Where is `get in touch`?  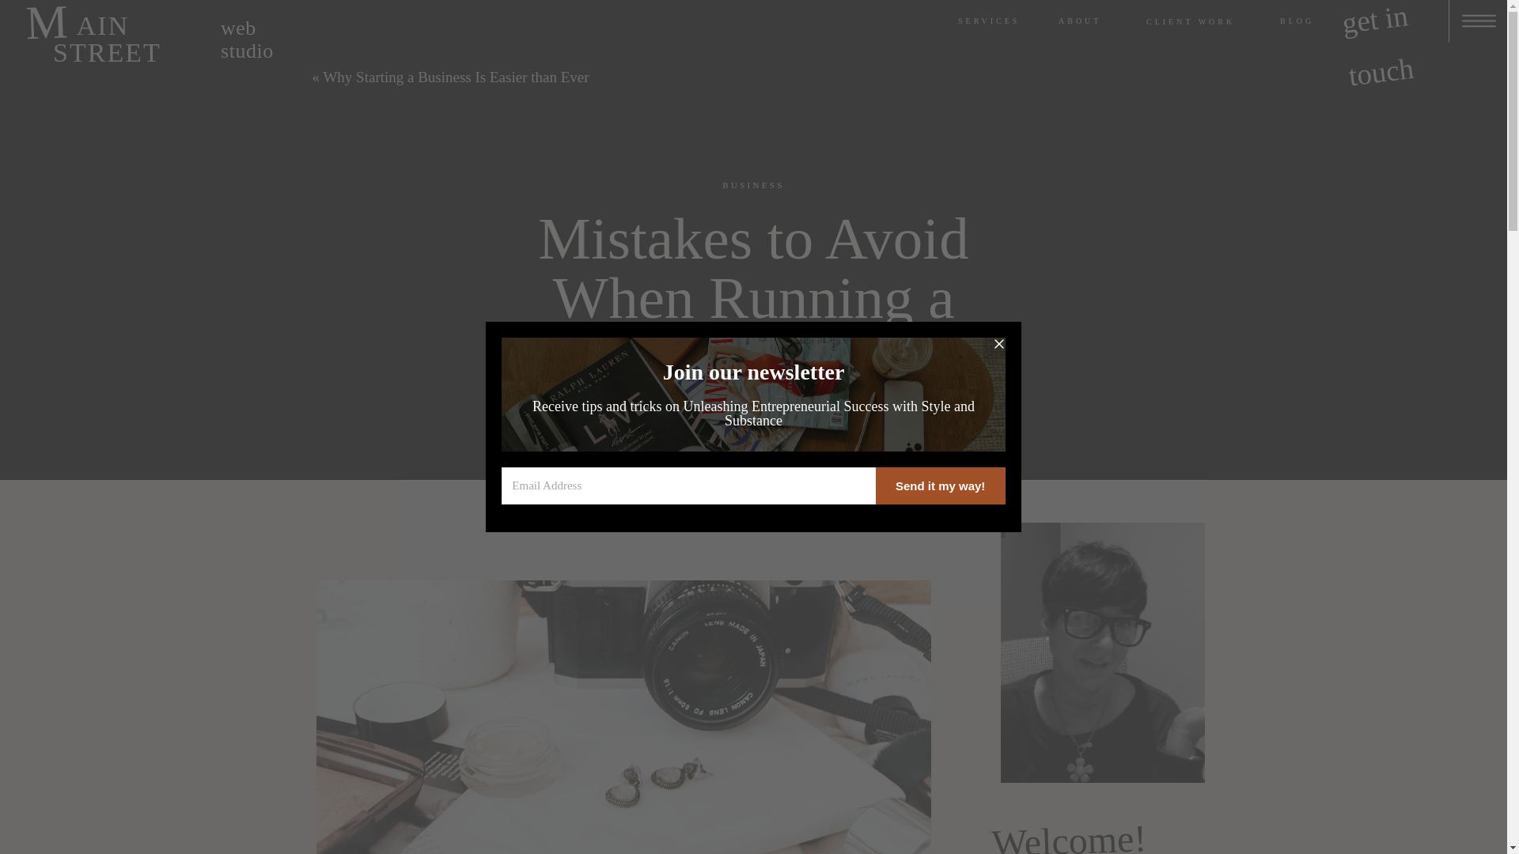 get in touch is located at coordinates (1392, 6).